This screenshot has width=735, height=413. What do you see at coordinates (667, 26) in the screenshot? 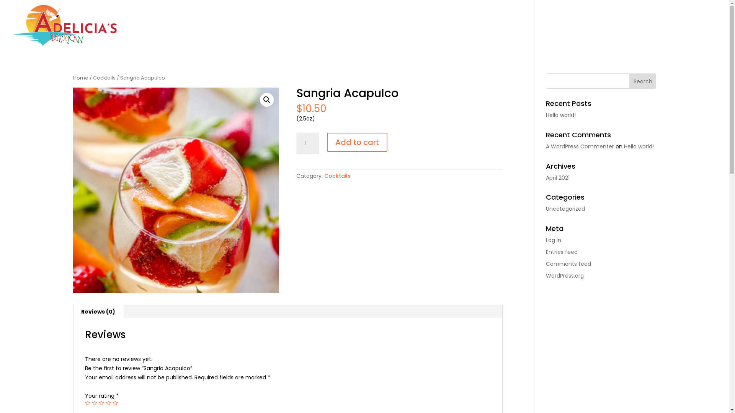
I see `About` at bounding box center [667, 26].